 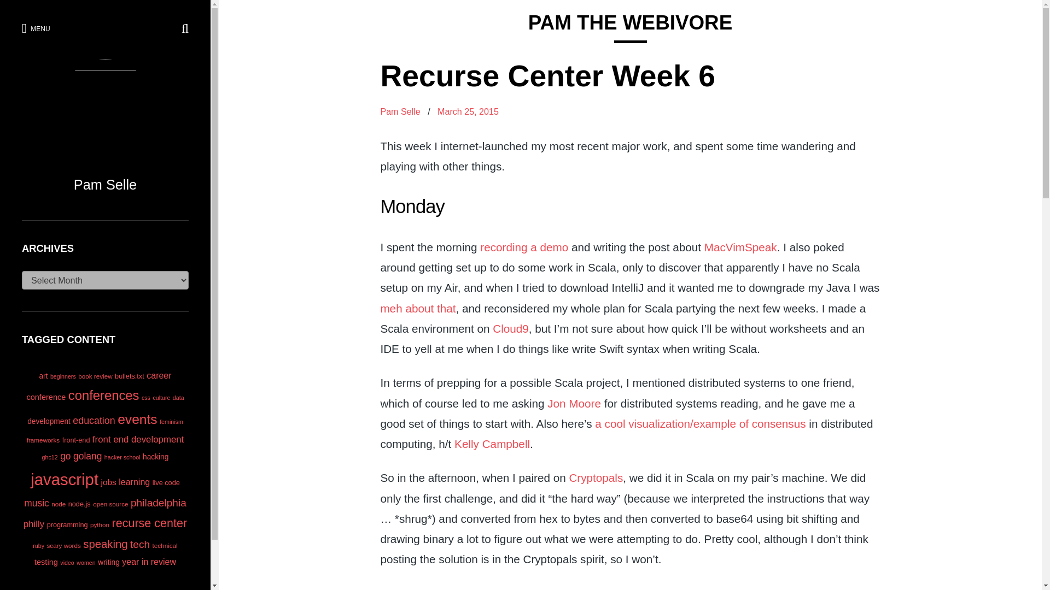 What do you see at coordinates (129, 376) in the screenshot?
I see `bullets.txt` at bounding box center [129, 376].